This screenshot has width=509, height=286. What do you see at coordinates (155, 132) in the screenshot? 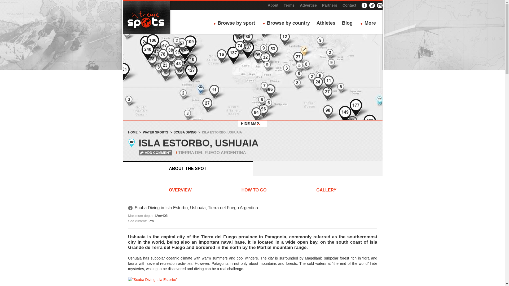
I see `WATER SPORTS` at bounding box center [155, 132].